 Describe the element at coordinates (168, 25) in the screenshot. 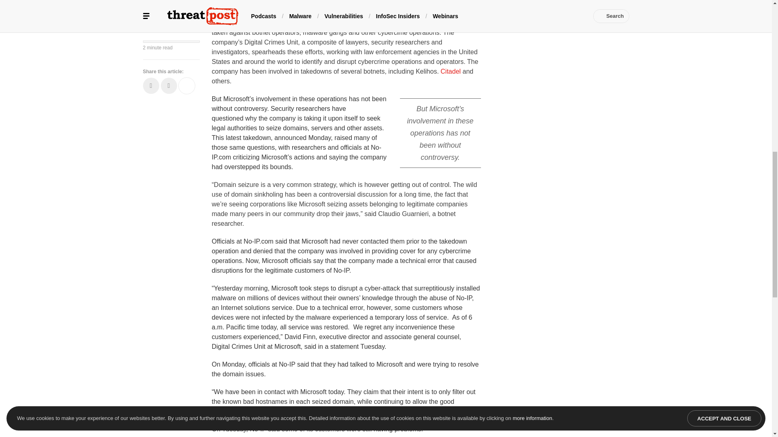

I see `Share via Twitter` at that location.